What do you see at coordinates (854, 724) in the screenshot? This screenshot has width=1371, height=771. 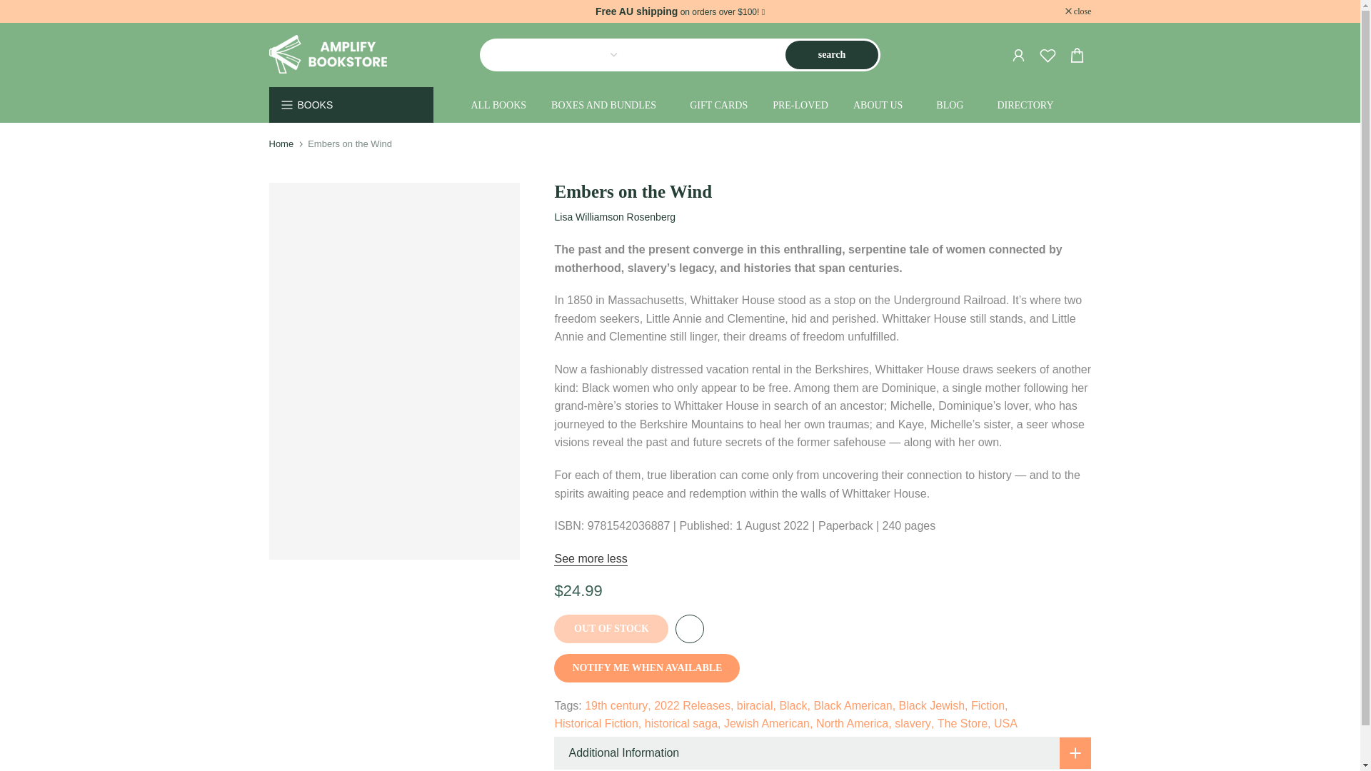 I see `North America` at bounding box center [854, 724].